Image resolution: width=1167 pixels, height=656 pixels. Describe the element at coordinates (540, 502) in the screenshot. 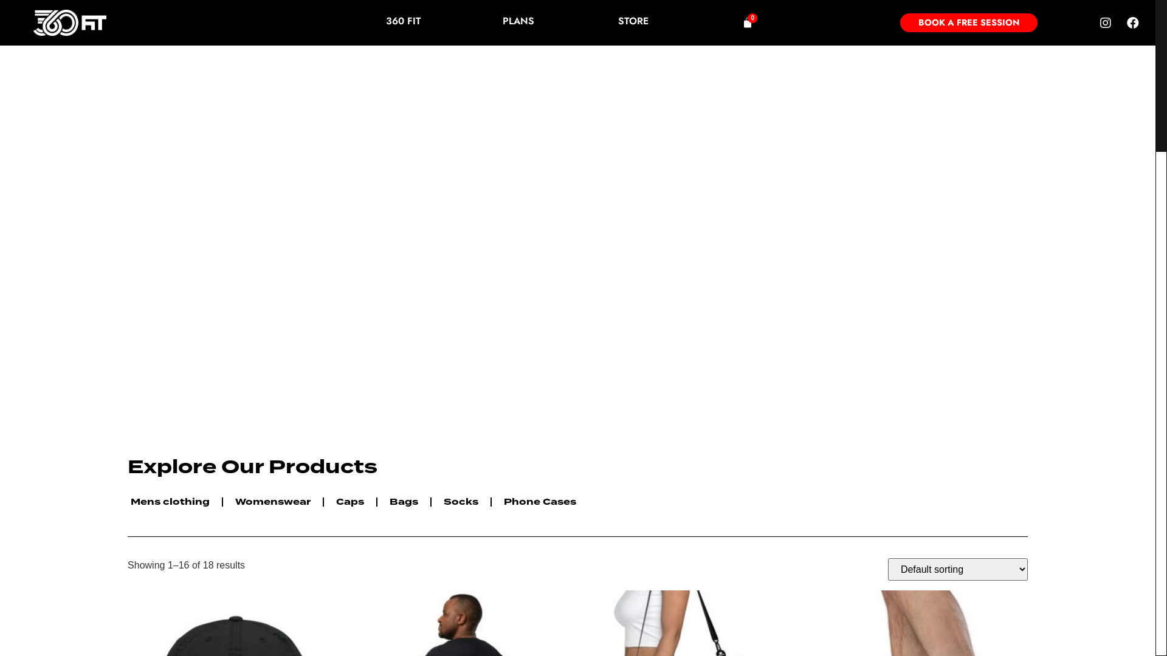

I see `Phone Cases` at that location.